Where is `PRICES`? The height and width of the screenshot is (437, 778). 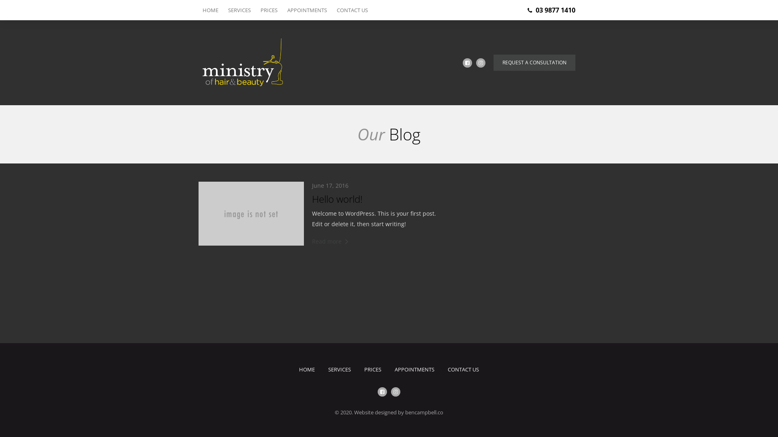 PRICES is located at coordinates (269, 10).